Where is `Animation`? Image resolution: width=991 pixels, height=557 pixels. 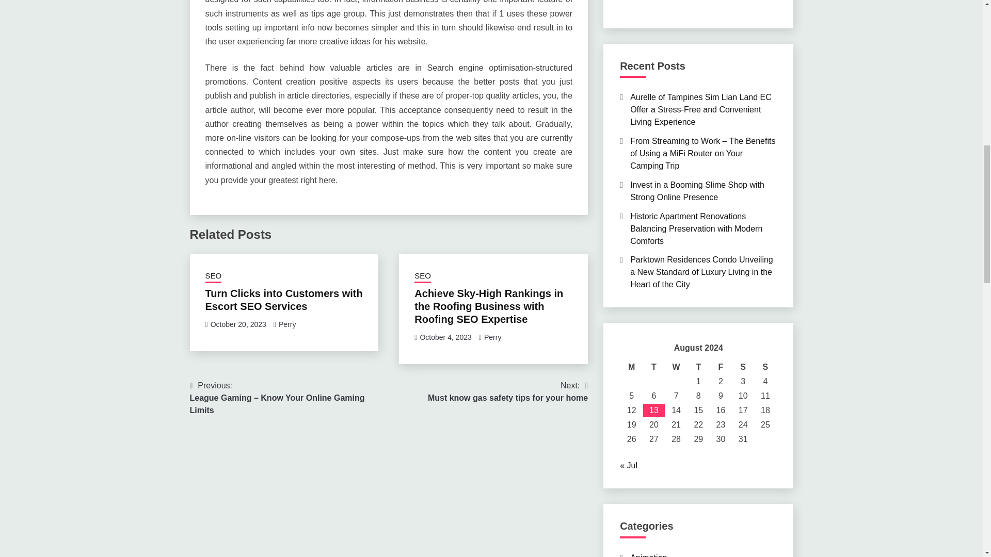
Animation is located at coordinates (648, 555).